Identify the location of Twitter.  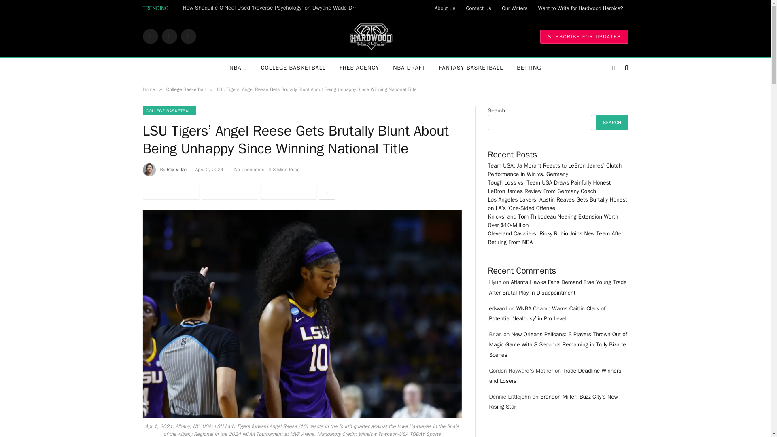
(169, 36).